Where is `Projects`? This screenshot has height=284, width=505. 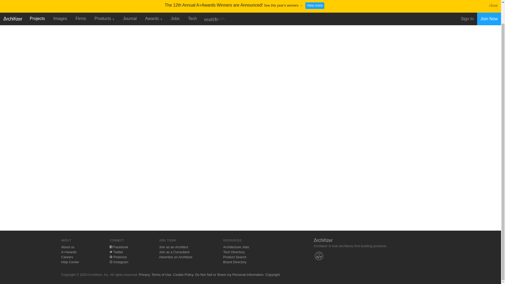 Projects is located at coordinates (37, 1).